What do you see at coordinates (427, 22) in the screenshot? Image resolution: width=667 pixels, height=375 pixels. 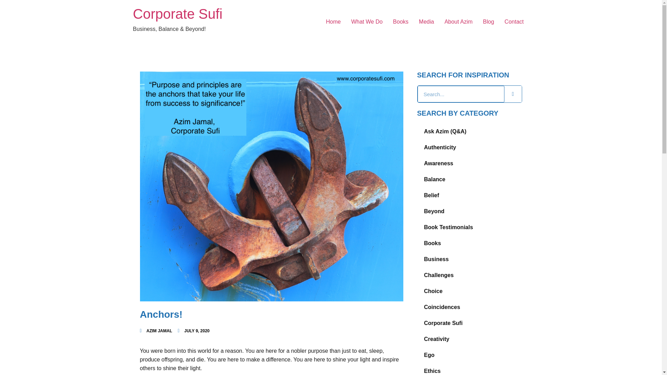 I see `Media` at bounding box center [427, 22].